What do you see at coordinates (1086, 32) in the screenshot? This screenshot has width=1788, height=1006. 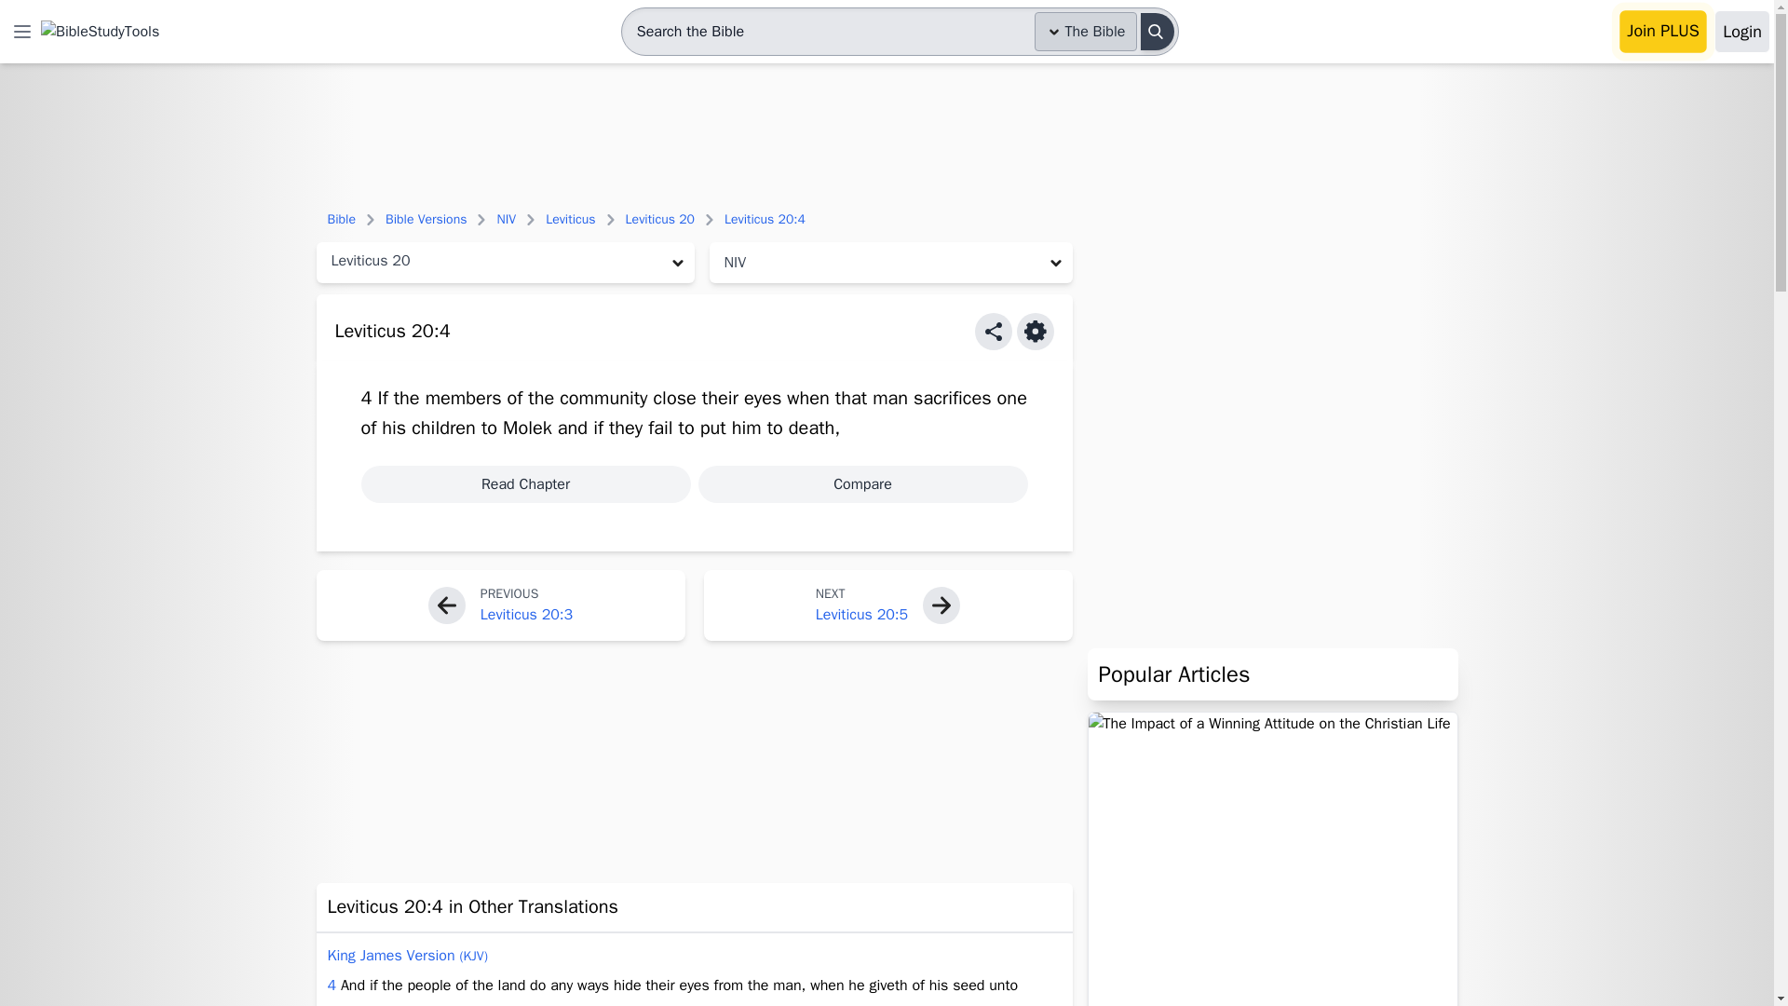 I see `The Bible` at bounding box center [1086, 32].